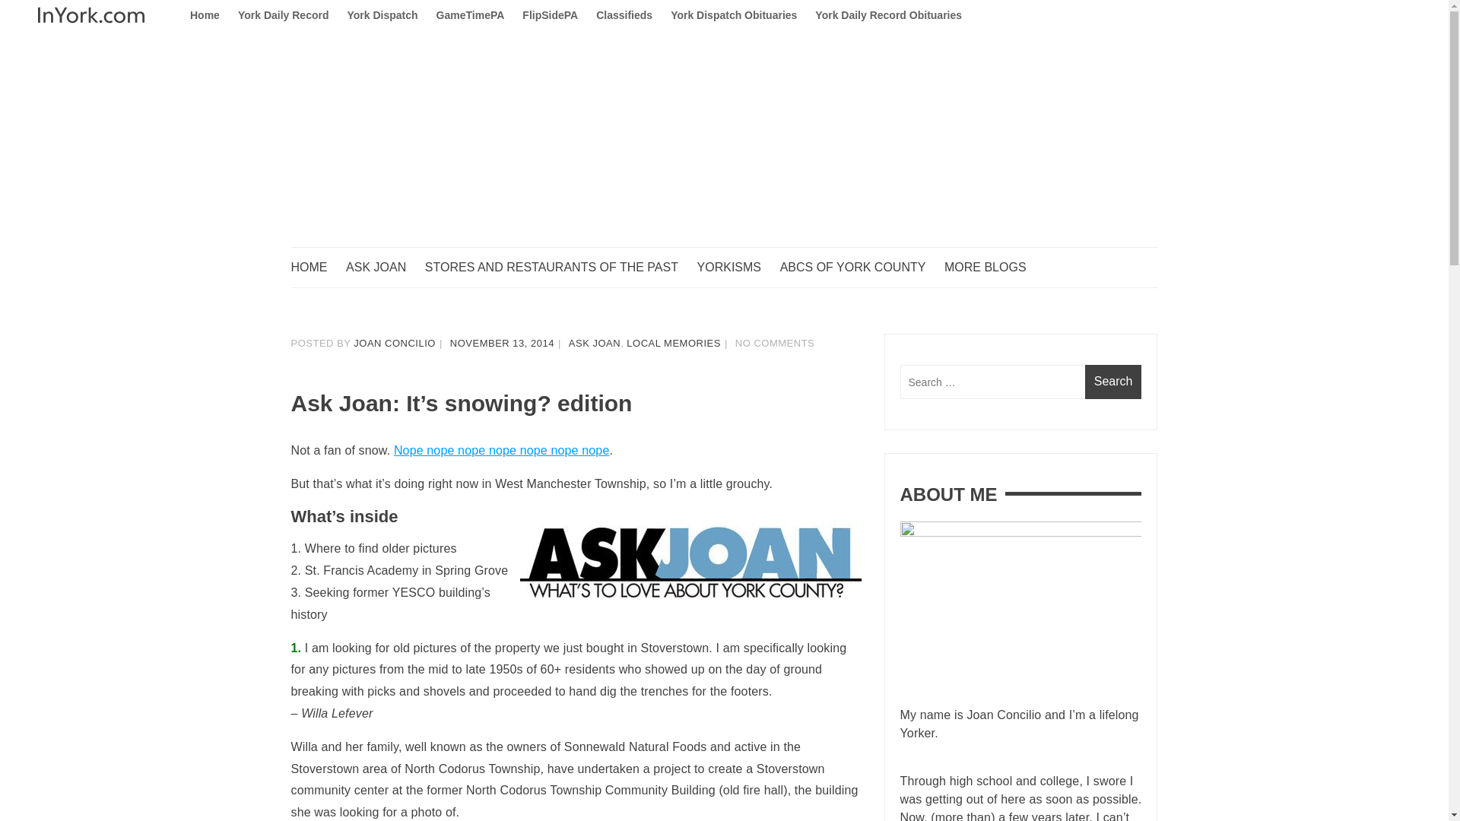 Image resolution: width=1460 pixels, height=821 pixels. Describe the element at coordinates (1113, 382) in the screenshot. I see `Search` at that location.